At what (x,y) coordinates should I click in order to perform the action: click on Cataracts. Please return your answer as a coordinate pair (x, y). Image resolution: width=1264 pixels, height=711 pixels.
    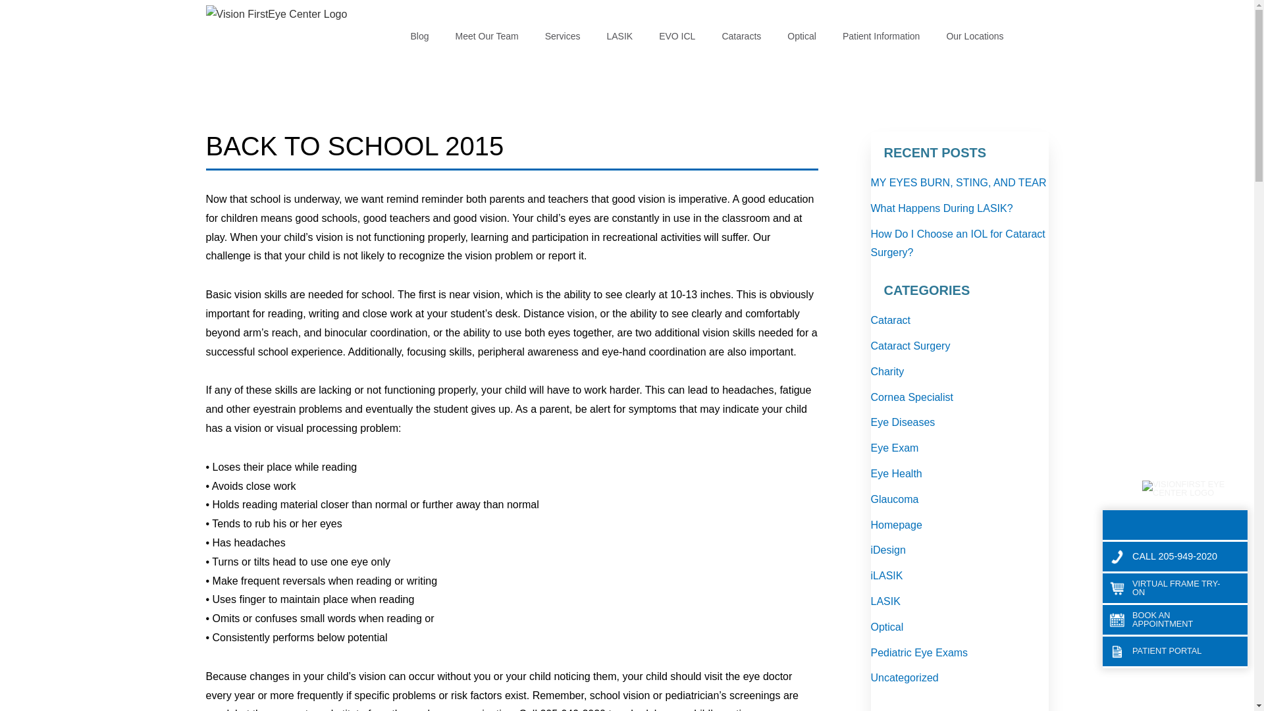
    Looking at the image, I should click on (741, 36).